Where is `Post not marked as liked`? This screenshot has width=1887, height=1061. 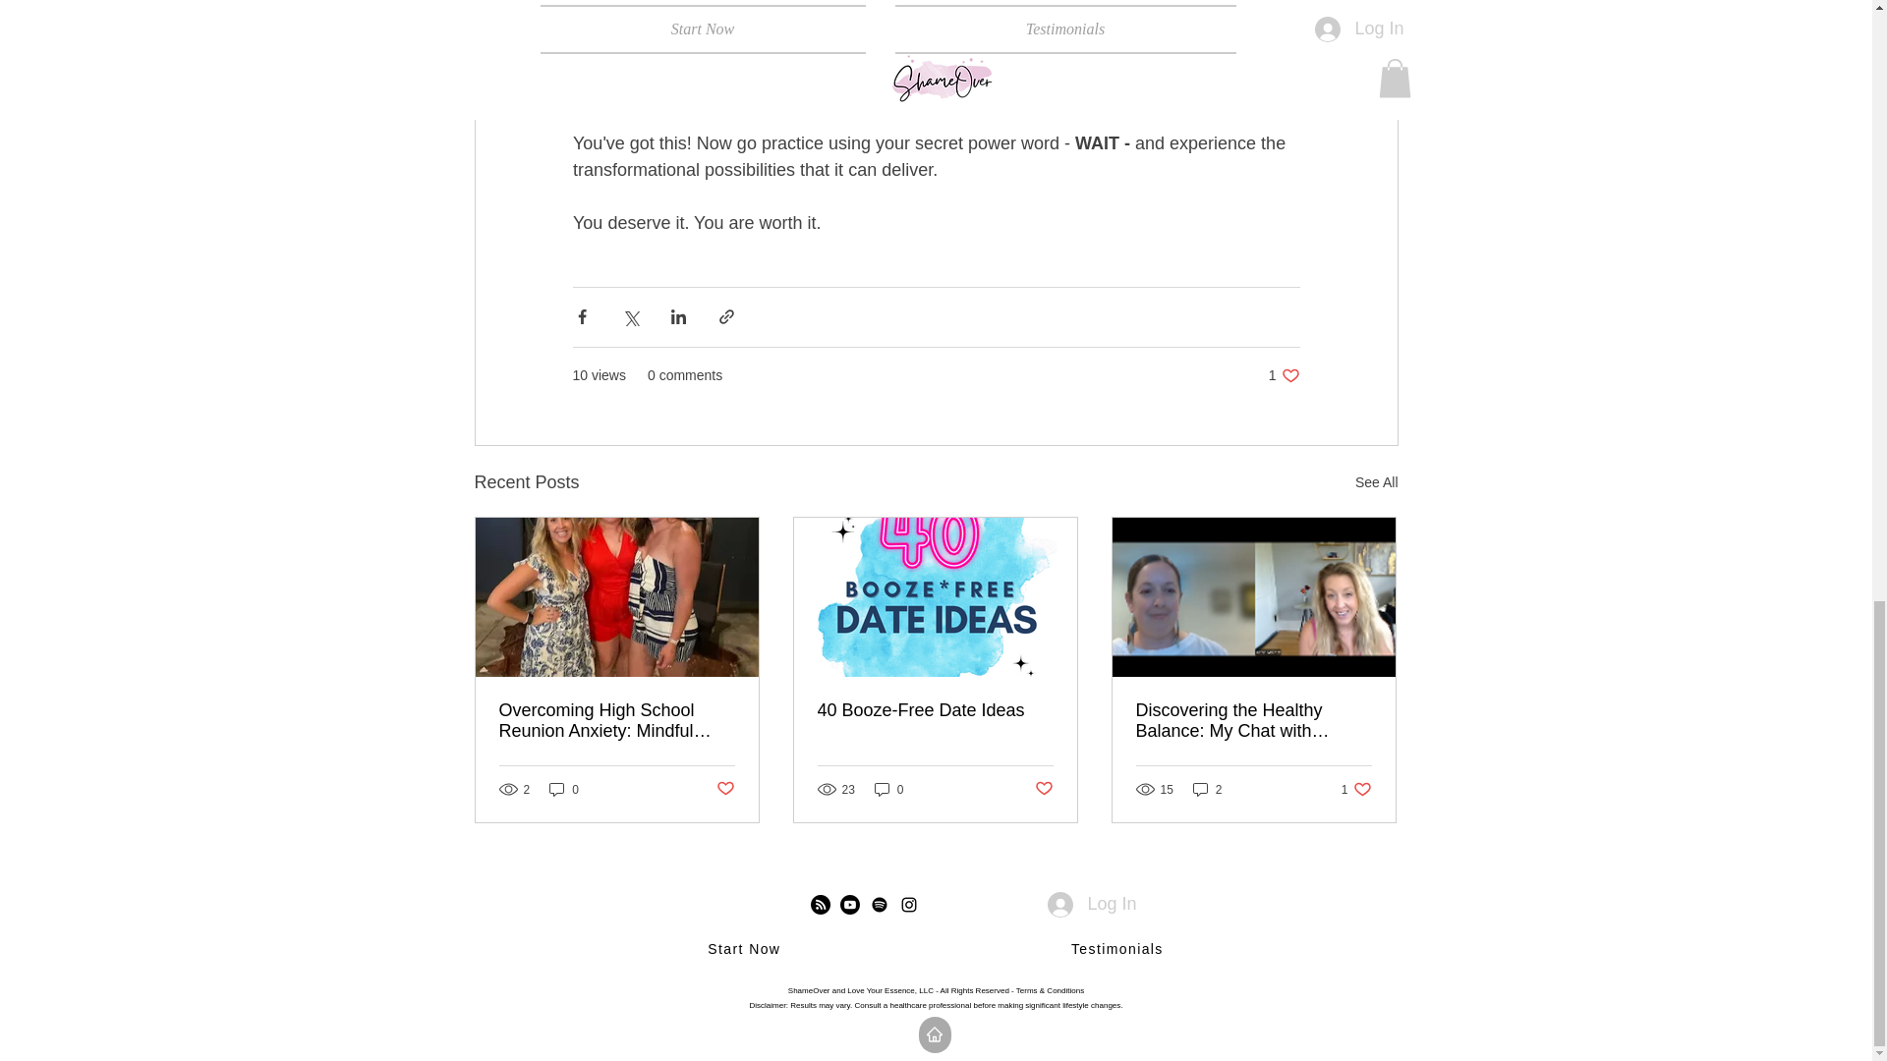
Post not marked as liked is located at coordinates (723, 789).